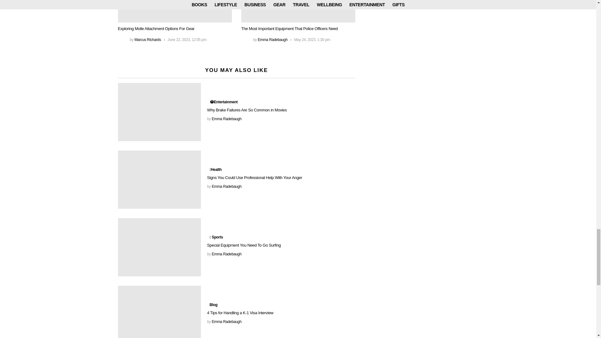  Describe the element at coordinates (175, 11) in the screenshot. I see `Exploring Molle Attachment Options For Gear` at that location.